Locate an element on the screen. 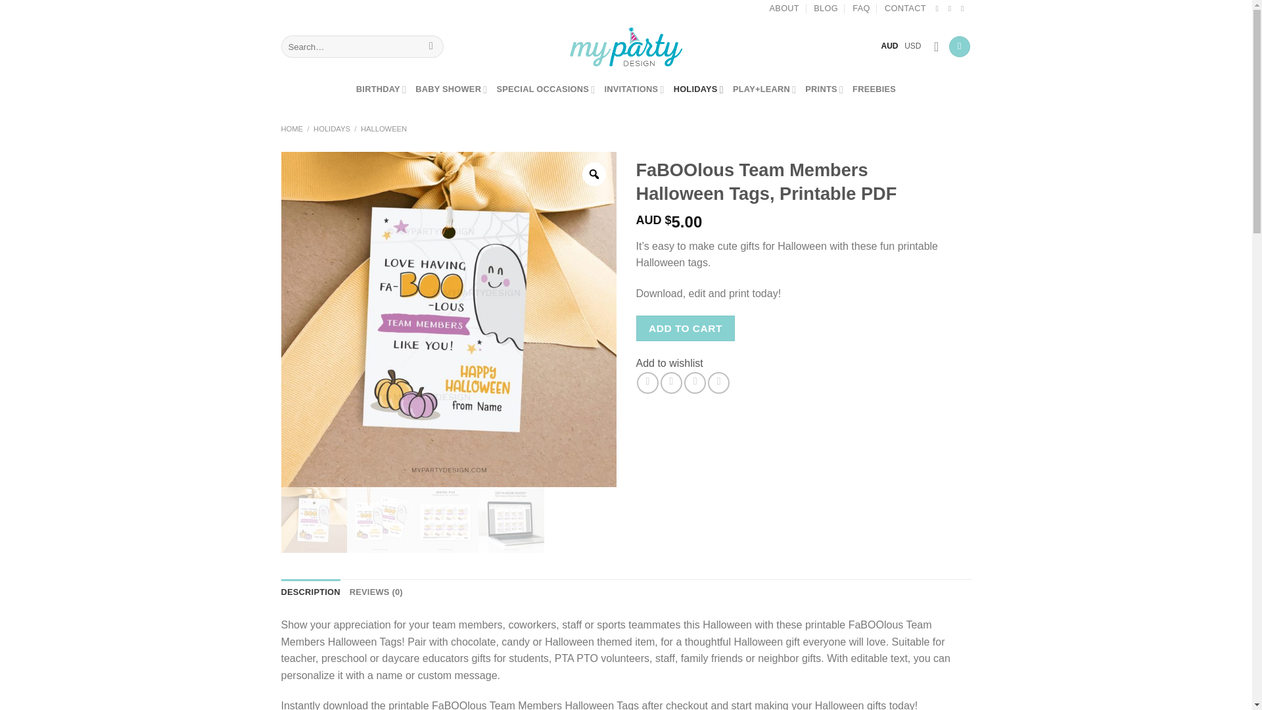 This screenshot has width=1262, height=710. AUD is located at coordinates (890, 45).